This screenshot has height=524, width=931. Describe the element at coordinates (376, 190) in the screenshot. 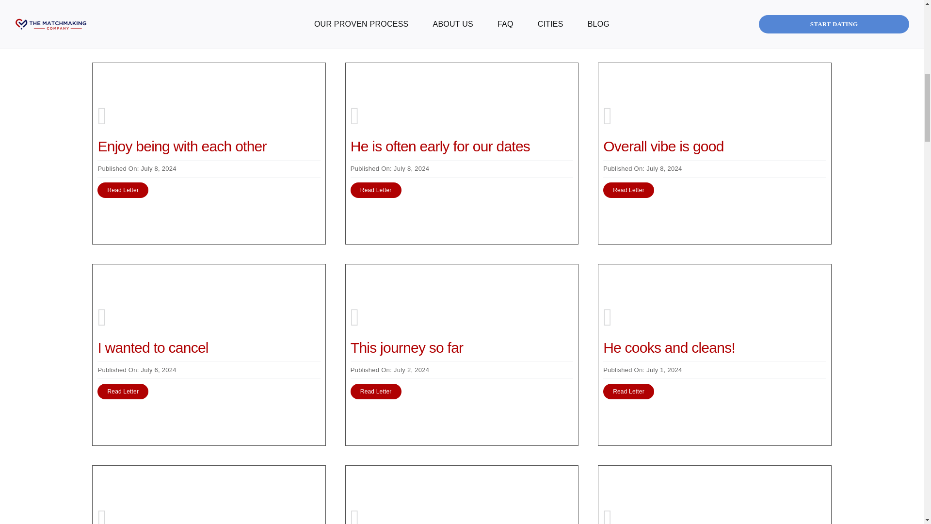

I see `Read Letter` at that location.